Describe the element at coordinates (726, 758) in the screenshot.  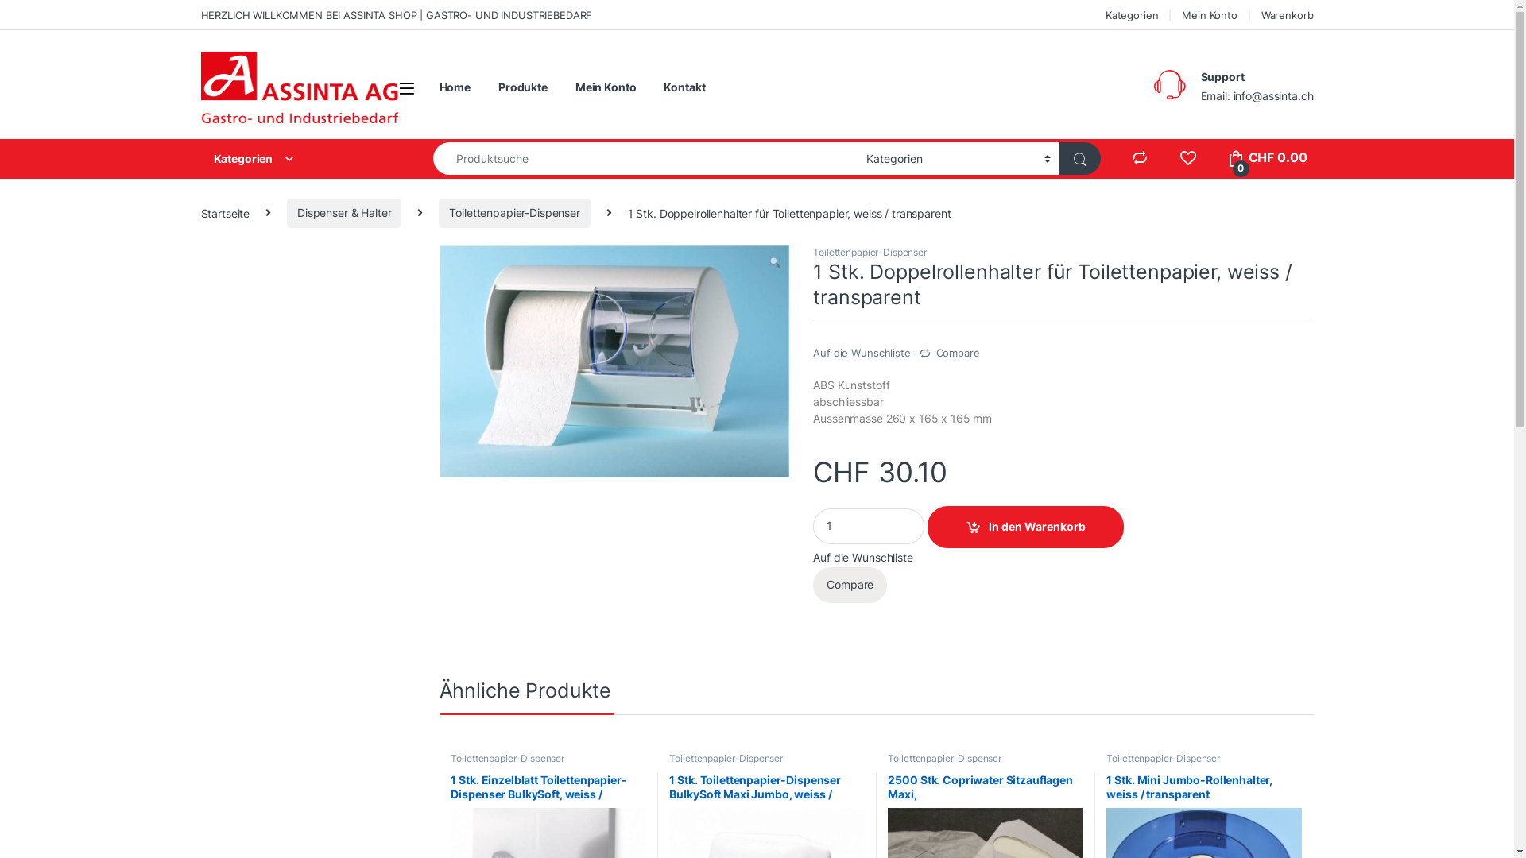
I see `Toilettenpapier-Dispenser` at that location.